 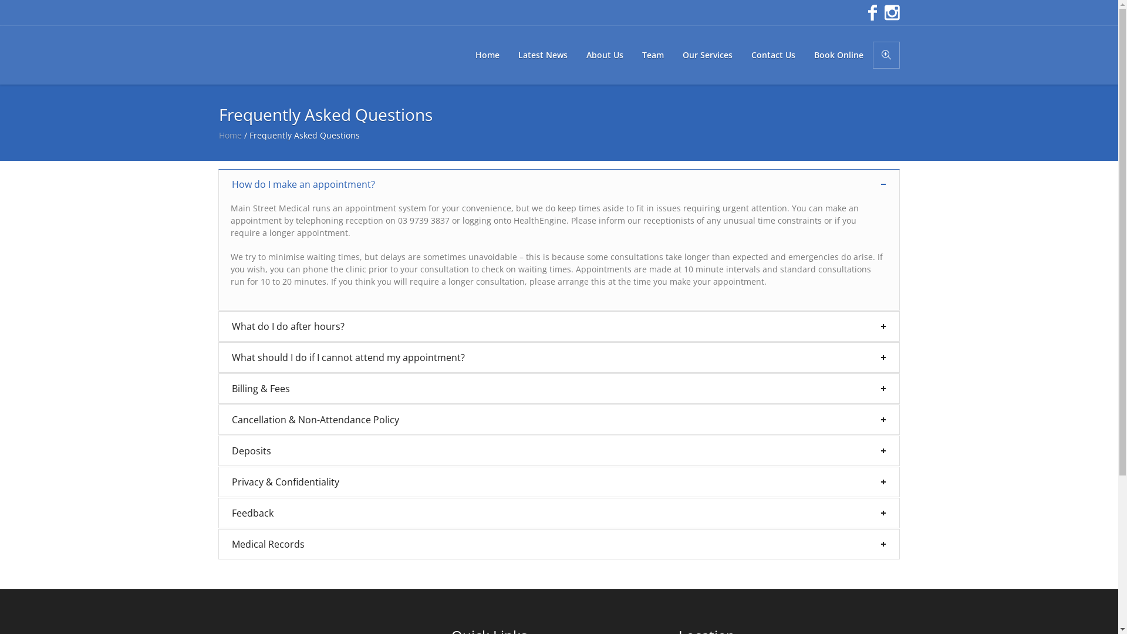 What do you see at coordinates (871, 13) in the screenshot?
I see `Facebook` at bounding box center [871, 13].